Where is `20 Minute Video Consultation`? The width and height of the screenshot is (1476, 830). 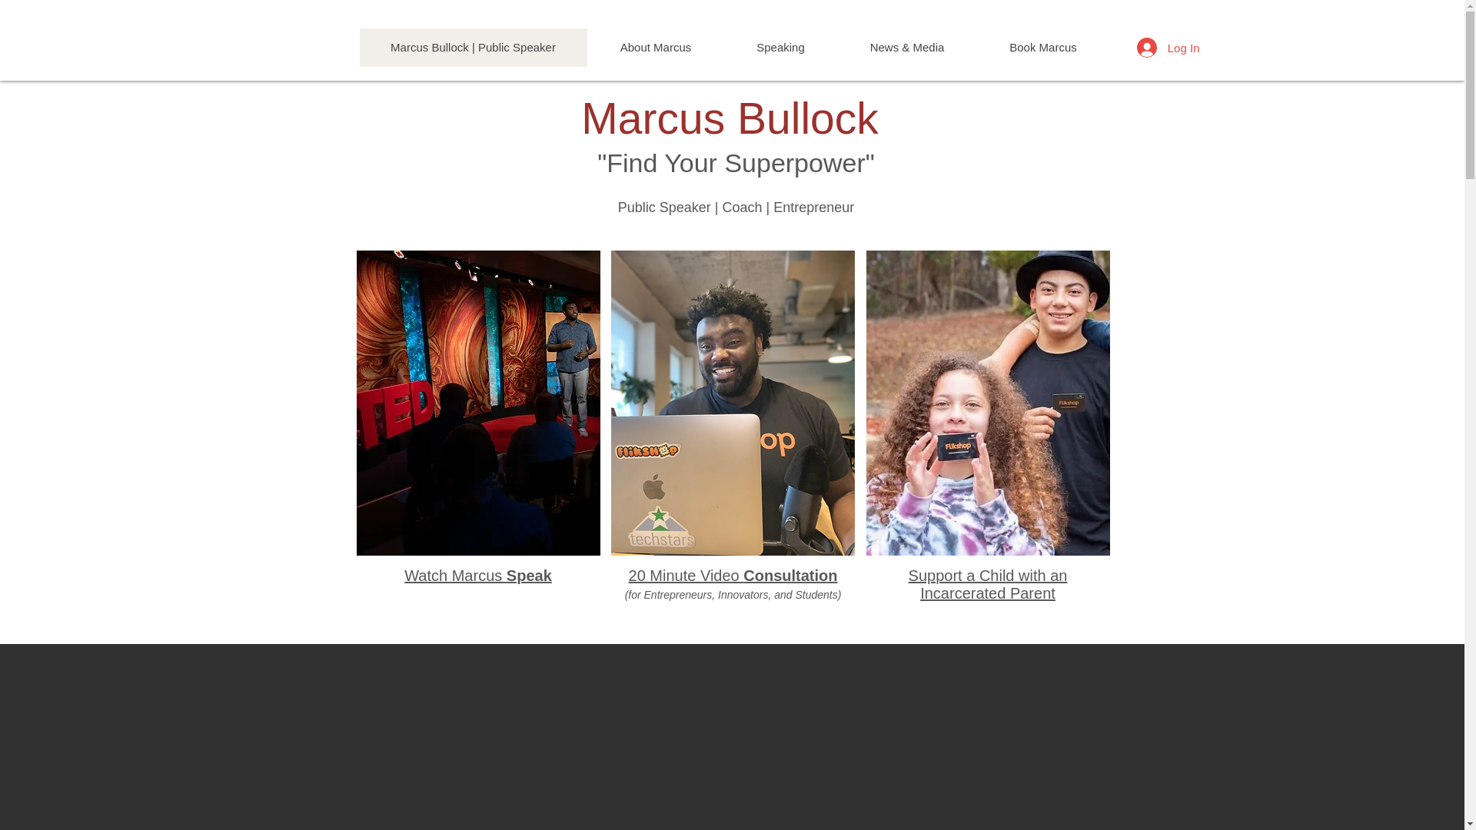 20 Minute Video Consultation is located at coordinates (733, 575).